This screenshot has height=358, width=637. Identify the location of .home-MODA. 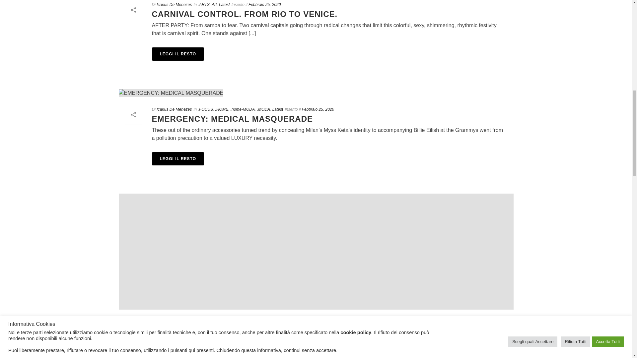
(243, 109).